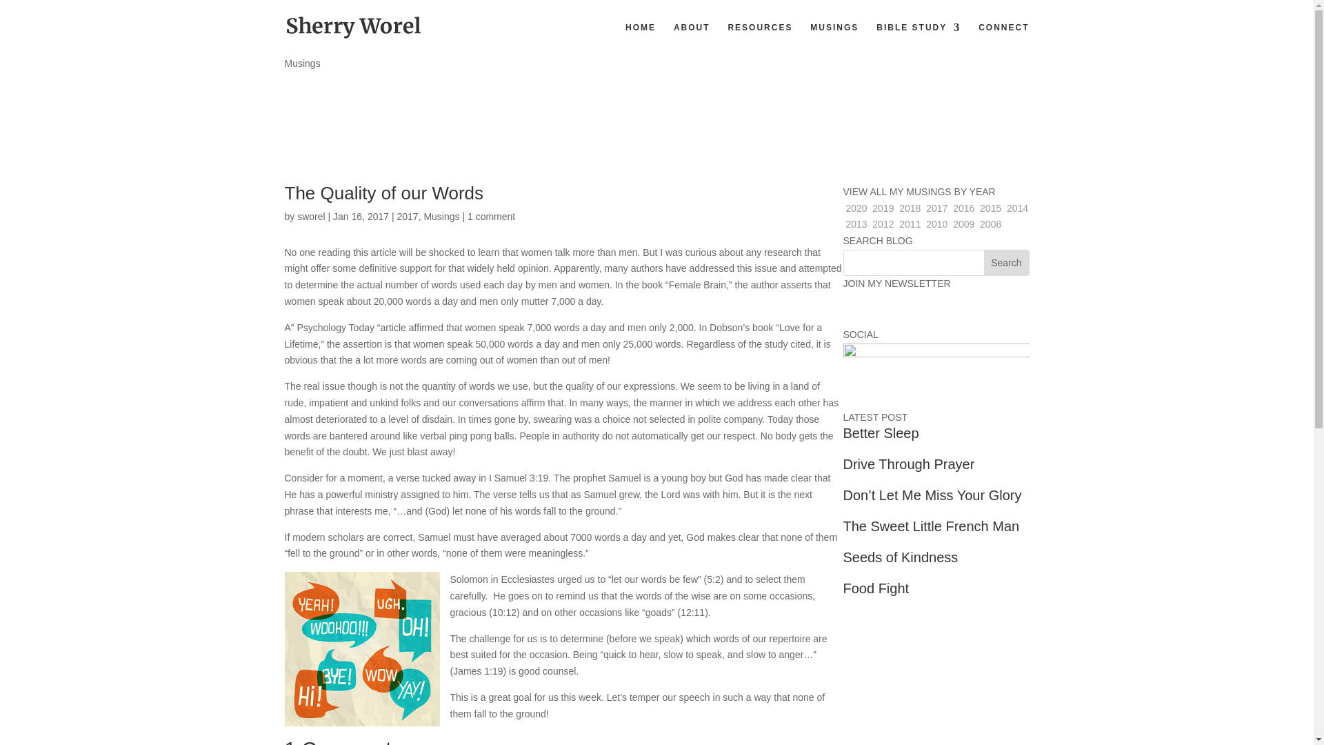 This screenshot has width=1324, height=745. What do you see at coordinates (936, 223) in the screenshot?
I see `2010` at bounding box center [936, 223].